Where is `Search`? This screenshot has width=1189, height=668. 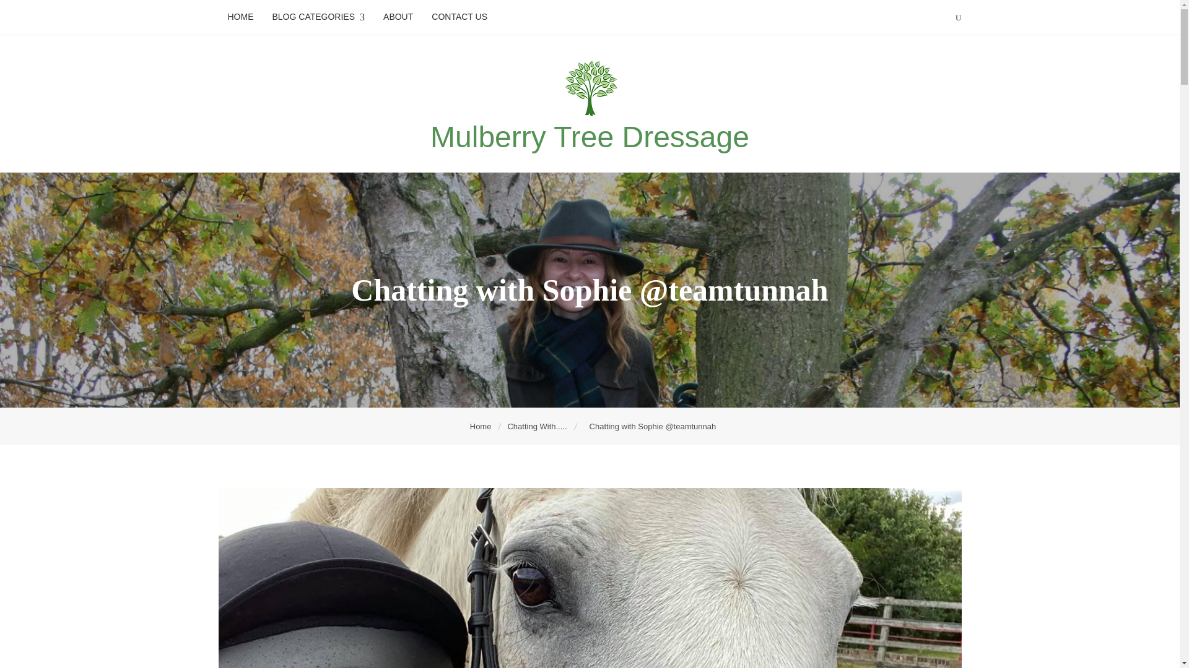 Search is located at coordinates (93, 12).